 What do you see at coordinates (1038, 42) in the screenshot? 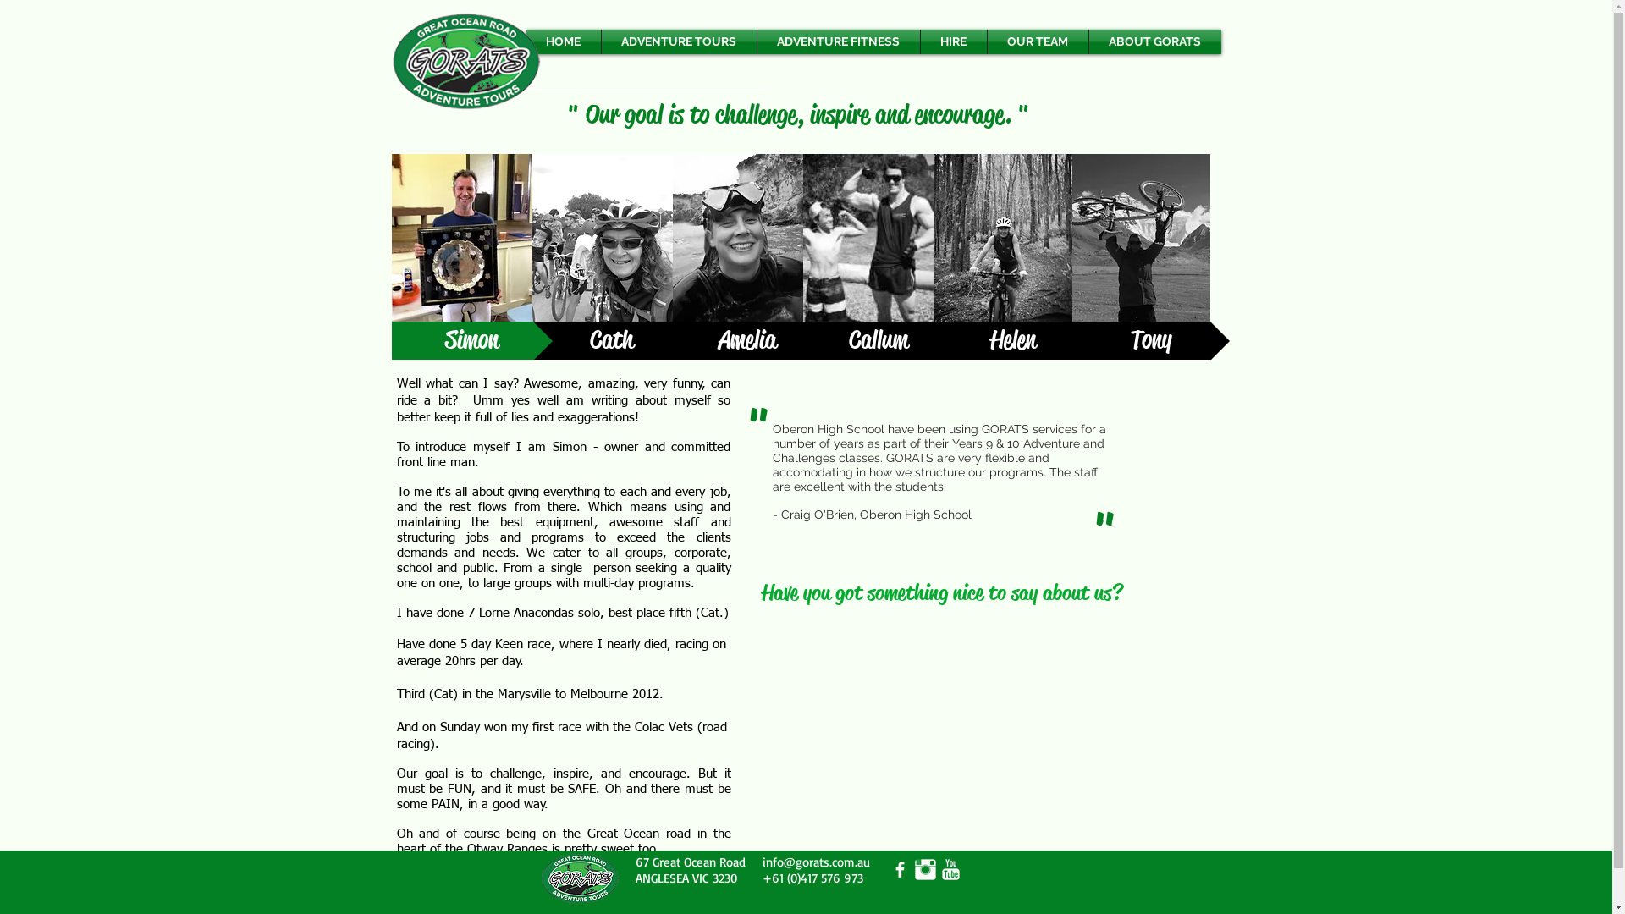
I see `OUR TEAM` at bounding box center [1038, 42].